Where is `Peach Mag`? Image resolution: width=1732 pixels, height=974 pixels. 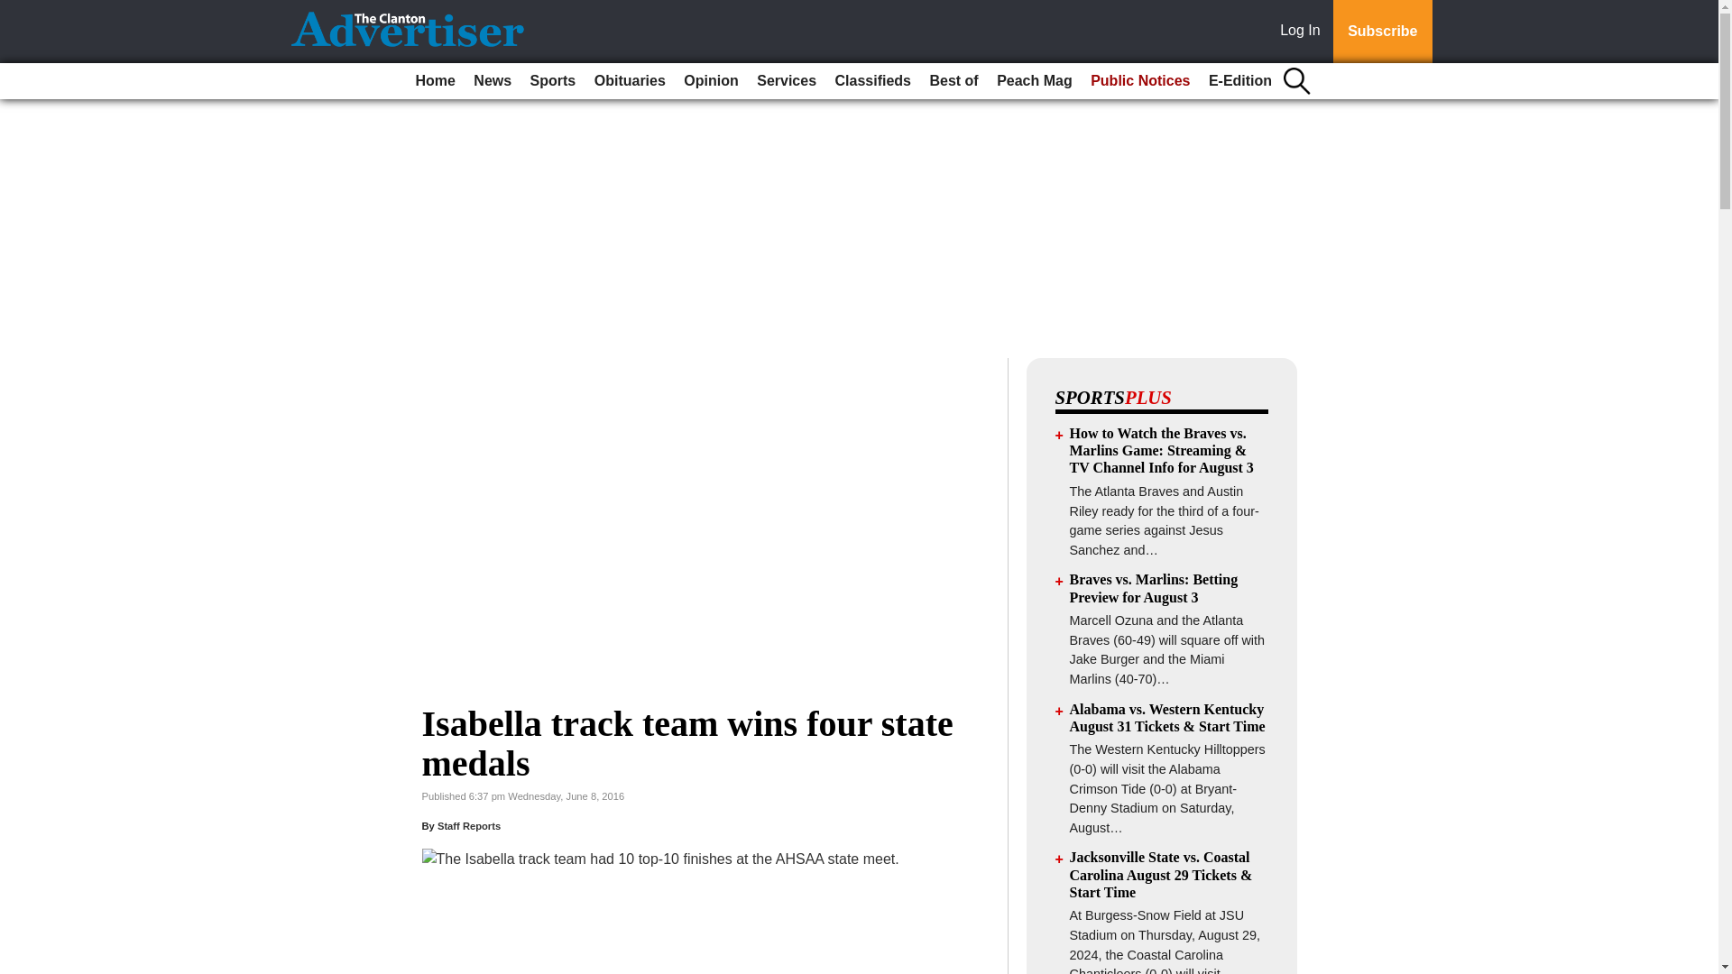 Peach Mag is located at coordinates (1034, 81).